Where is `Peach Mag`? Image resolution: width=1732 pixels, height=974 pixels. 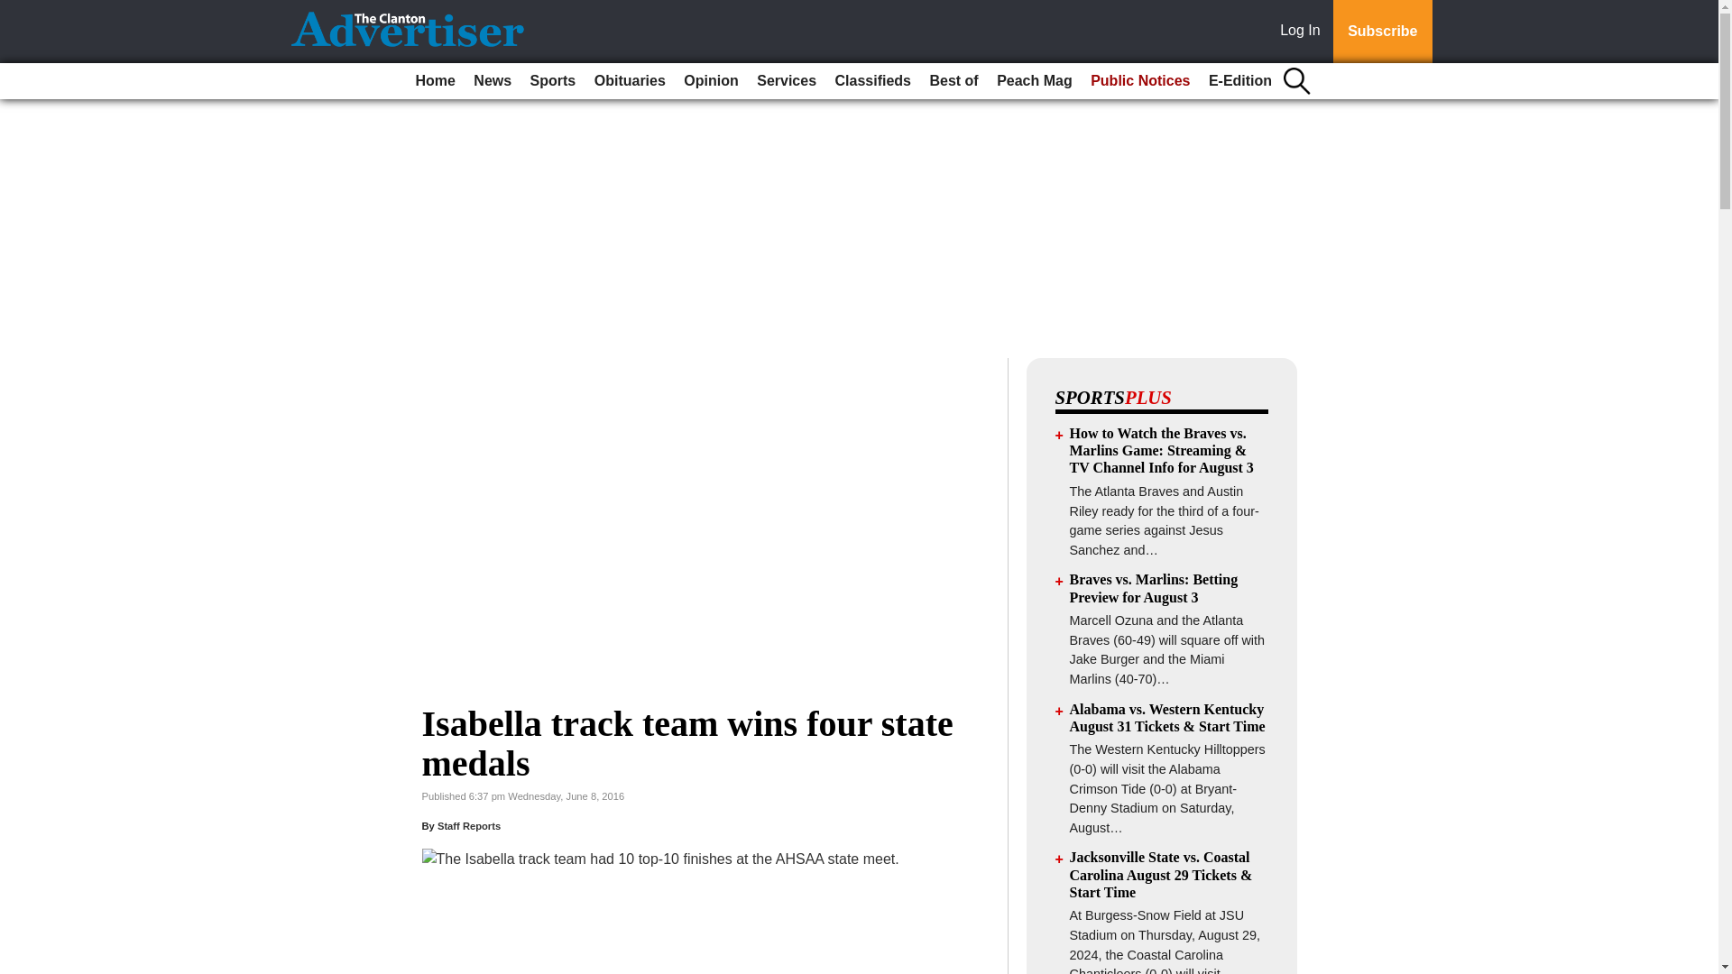 Peach Mag is located at coordinates (1034, 81).